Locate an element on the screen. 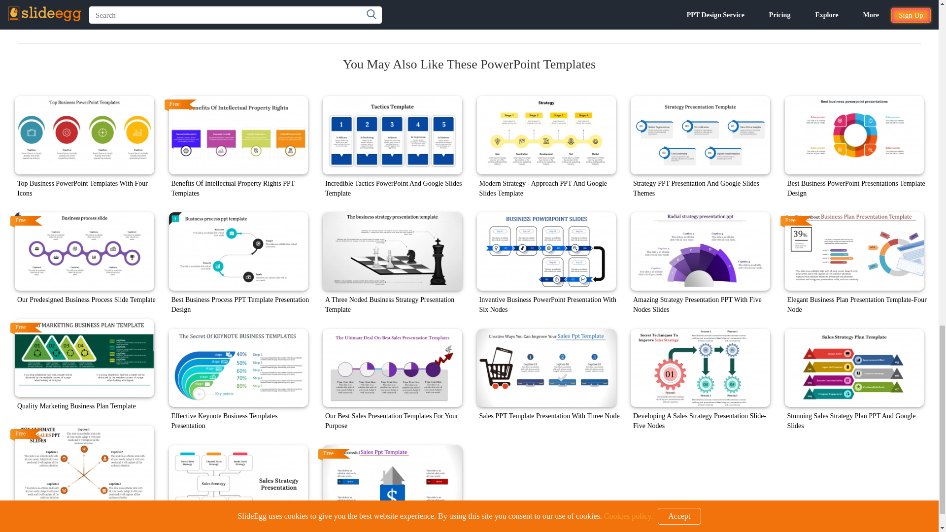 This screenshot has height=532, width=946. Inventive Business PowerPoint Presentation with Six Nodes is located at coordinates (546, 251).